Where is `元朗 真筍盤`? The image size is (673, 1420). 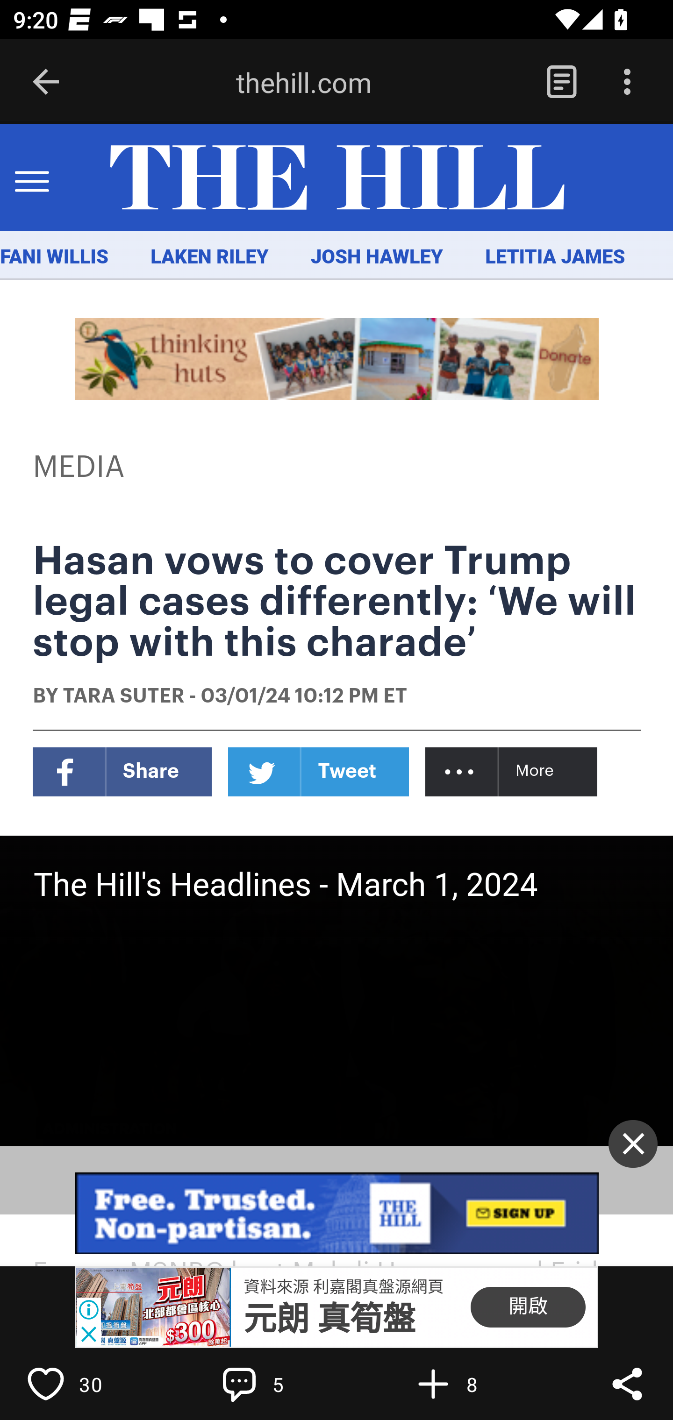
元朗 真筍盤 is located at coordinates (329, 1319).